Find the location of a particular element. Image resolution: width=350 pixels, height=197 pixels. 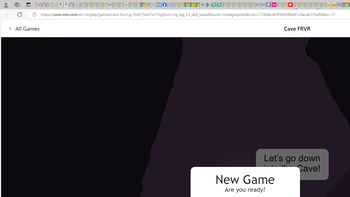

Local - MSN is located at coordinates (143, 5).